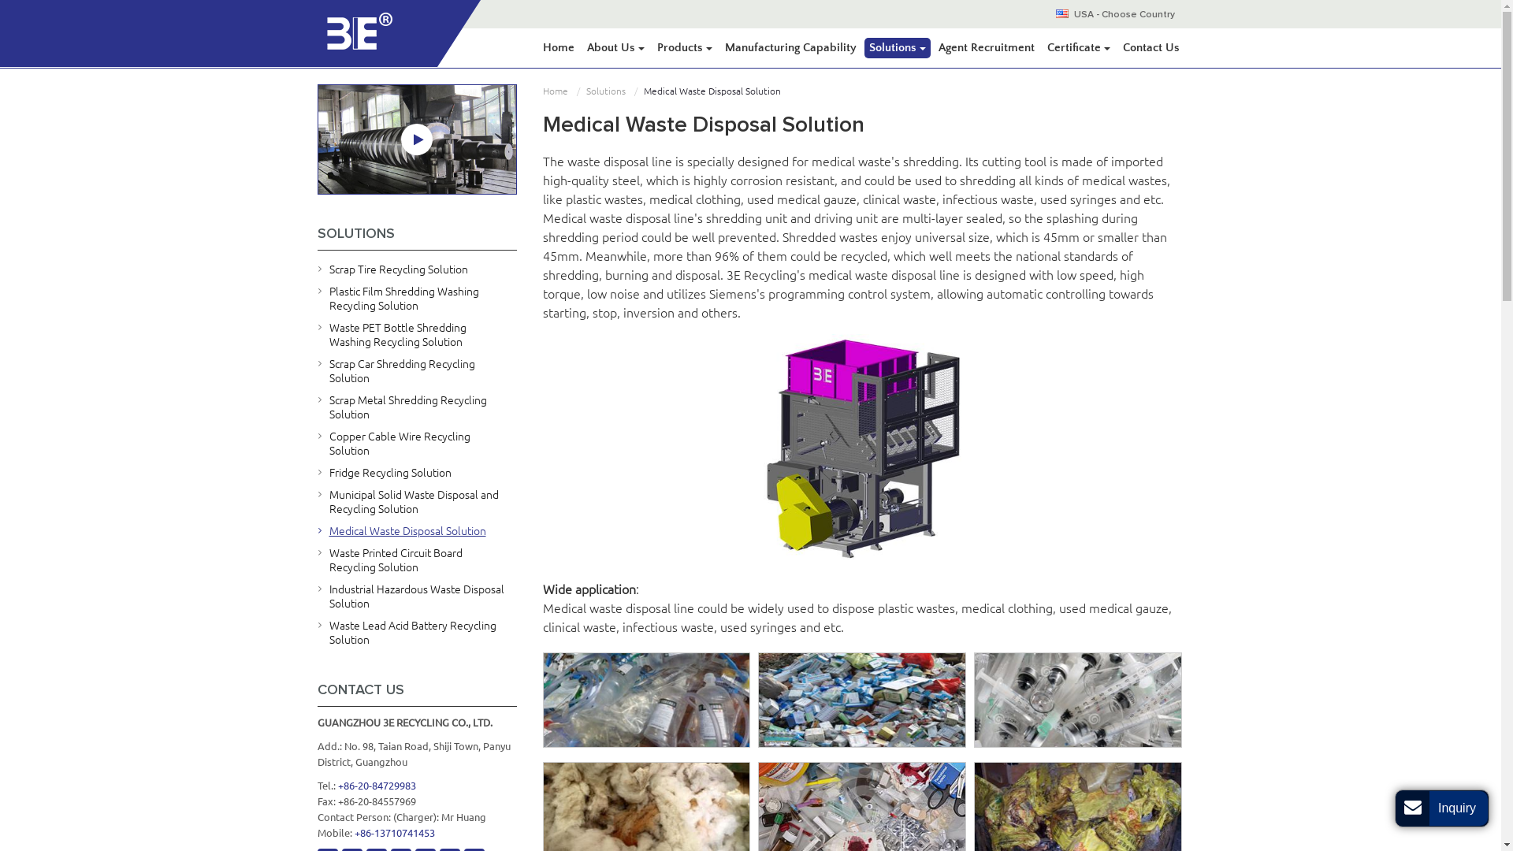  Describe the element at coordinates (416, 335) in the screenshot. I see `Waste PET Bottle Shredding Washing Recycling Solution` at that location.